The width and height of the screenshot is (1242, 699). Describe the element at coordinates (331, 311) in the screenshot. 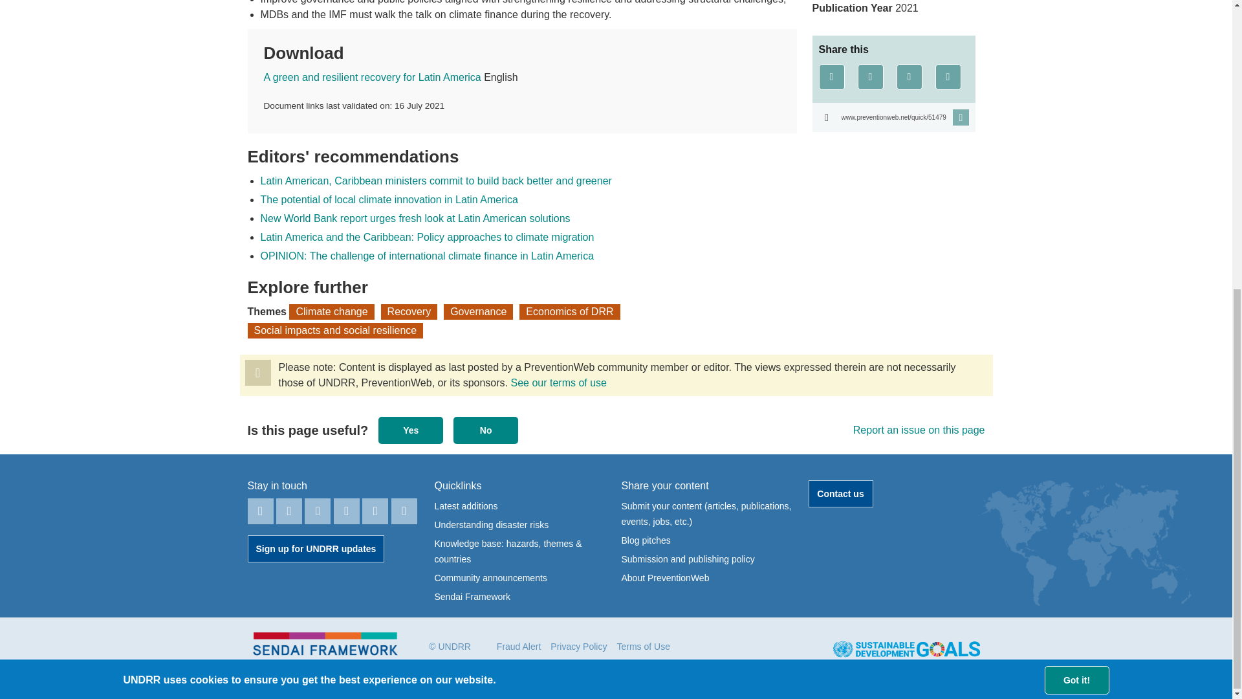

I see `Climate change` at that location.